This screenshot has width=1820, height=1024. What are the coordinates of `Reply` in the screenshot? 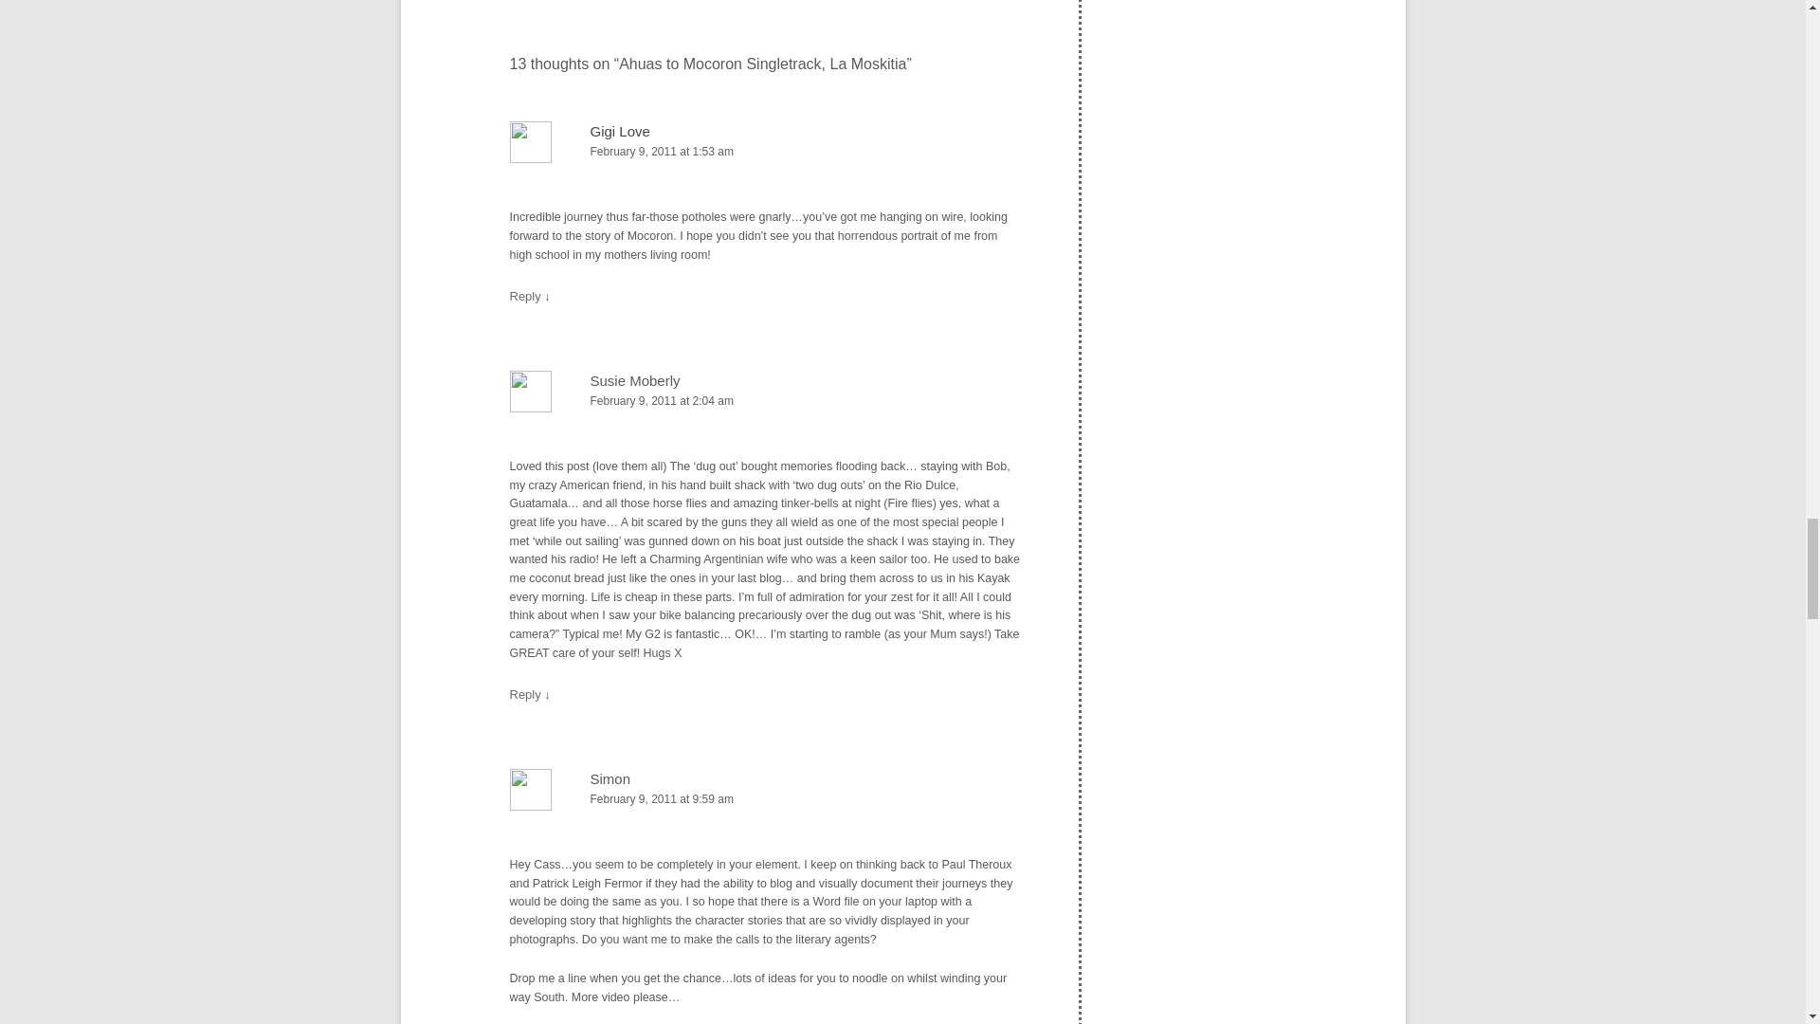 It's located at (525, 694).